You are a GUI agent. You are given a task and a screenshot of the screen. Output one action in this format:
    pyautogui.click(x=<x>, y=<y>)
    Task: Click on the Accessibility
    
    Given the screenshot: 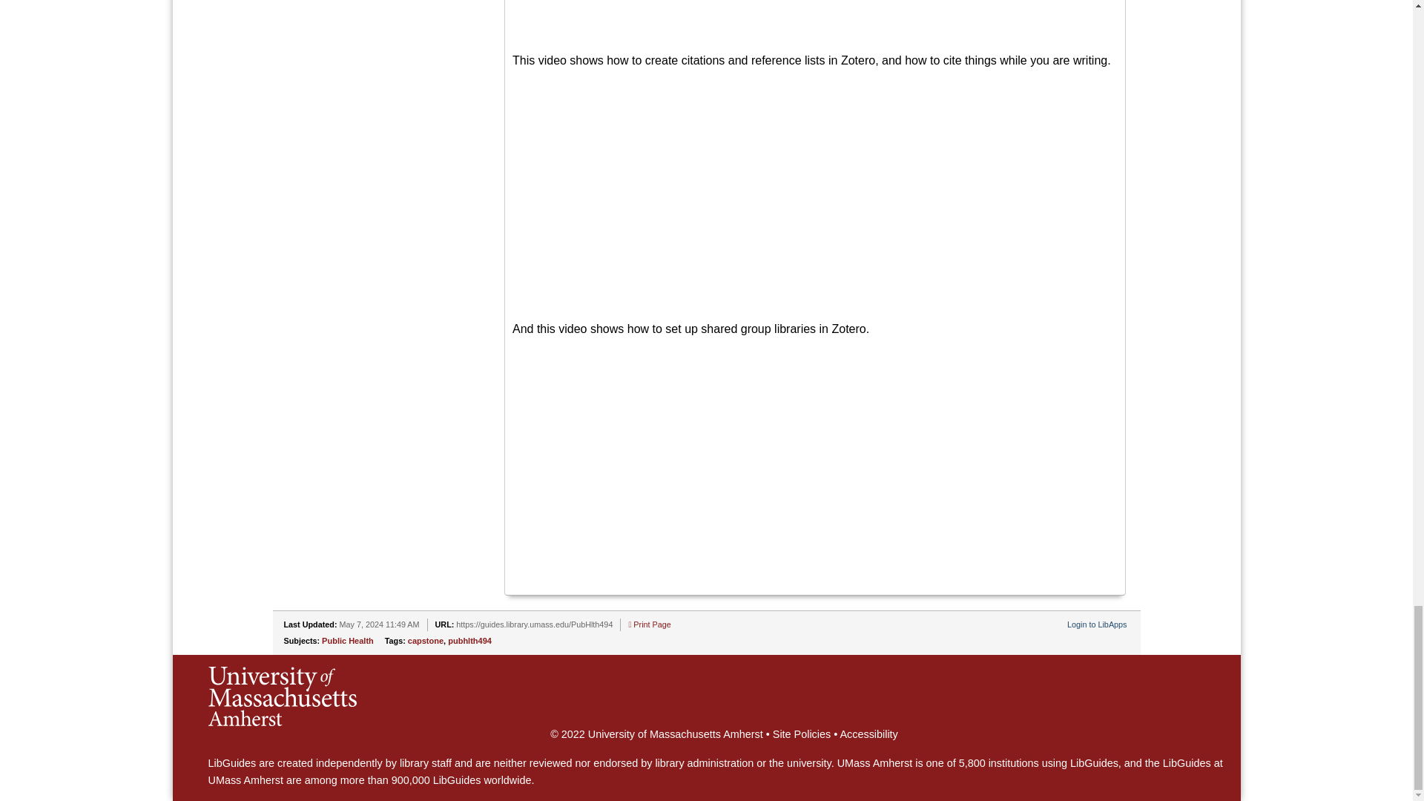 What is the action you would take?
    pyautogui.click(x=868, y=734)
    